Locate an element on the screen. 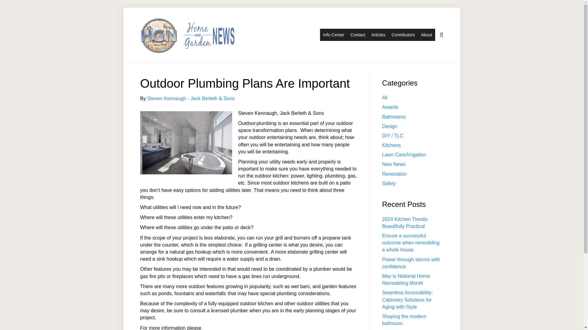 The height and width of the screenshot is (330, 588). Shaping the modern bathroom is located at coordinates (404, 320).